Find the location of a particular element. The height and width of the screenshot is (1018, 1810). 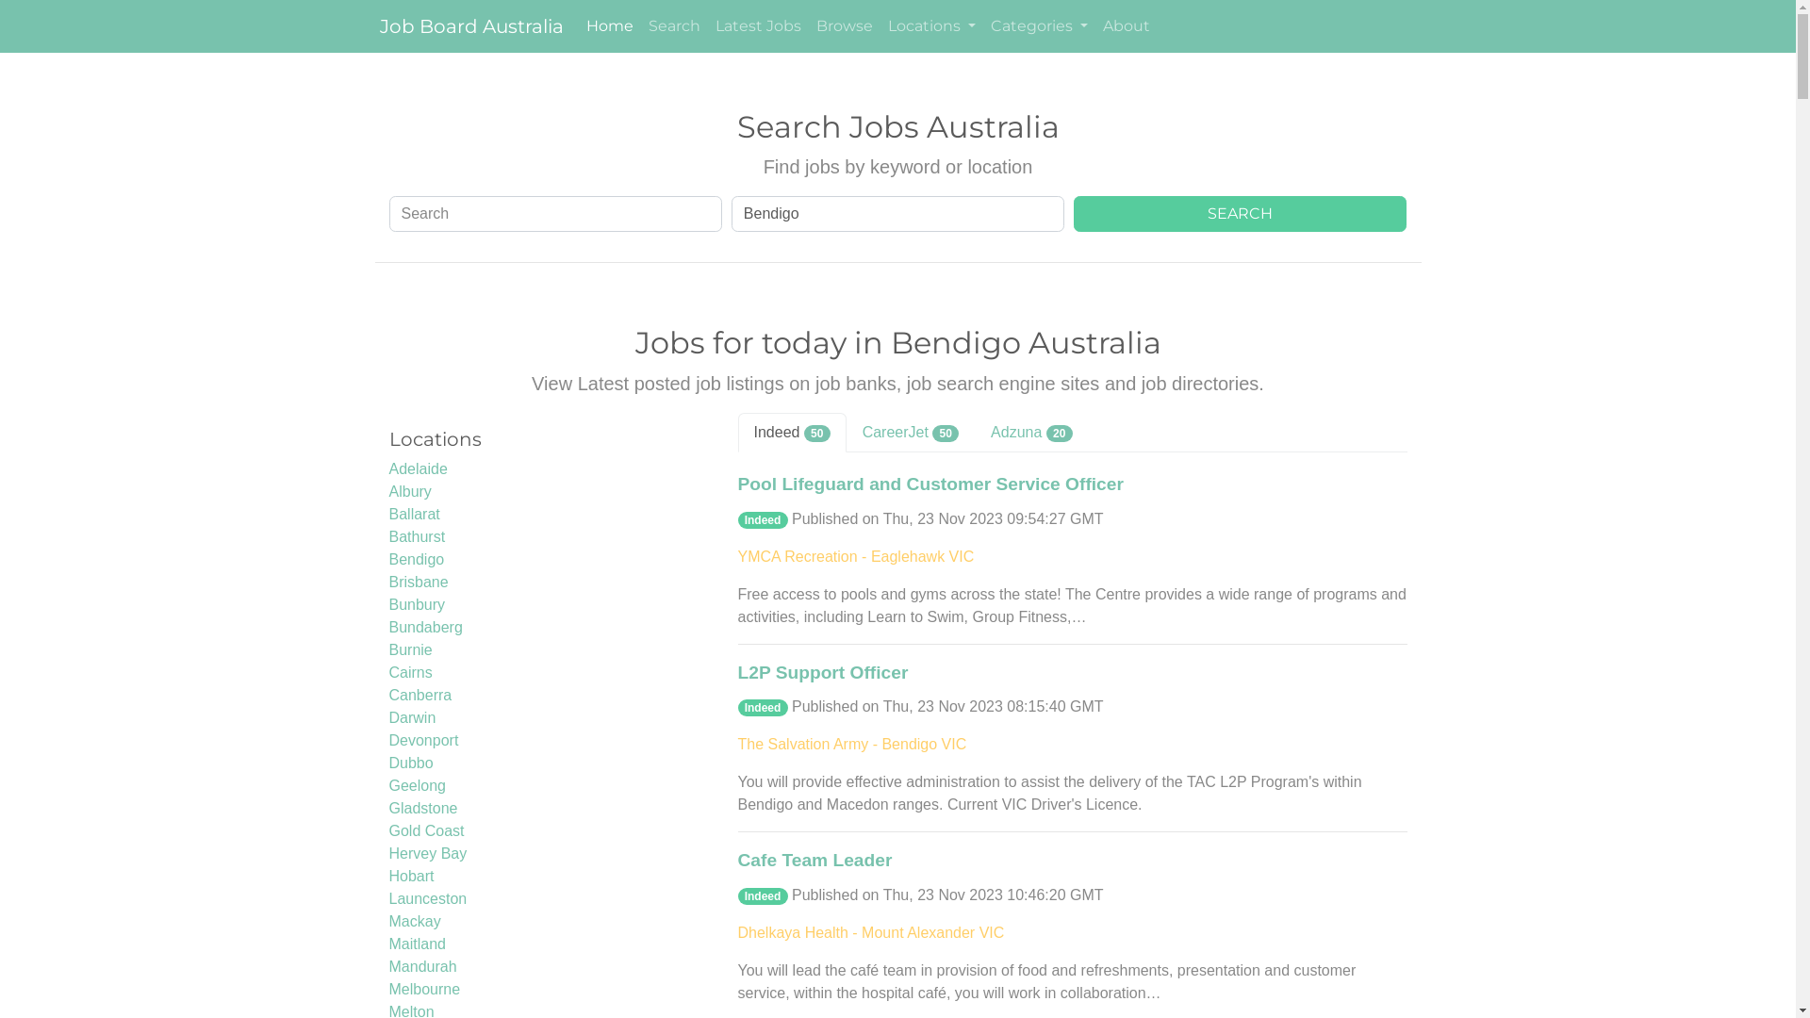

Bathurst is located at coordinates (417, 537).